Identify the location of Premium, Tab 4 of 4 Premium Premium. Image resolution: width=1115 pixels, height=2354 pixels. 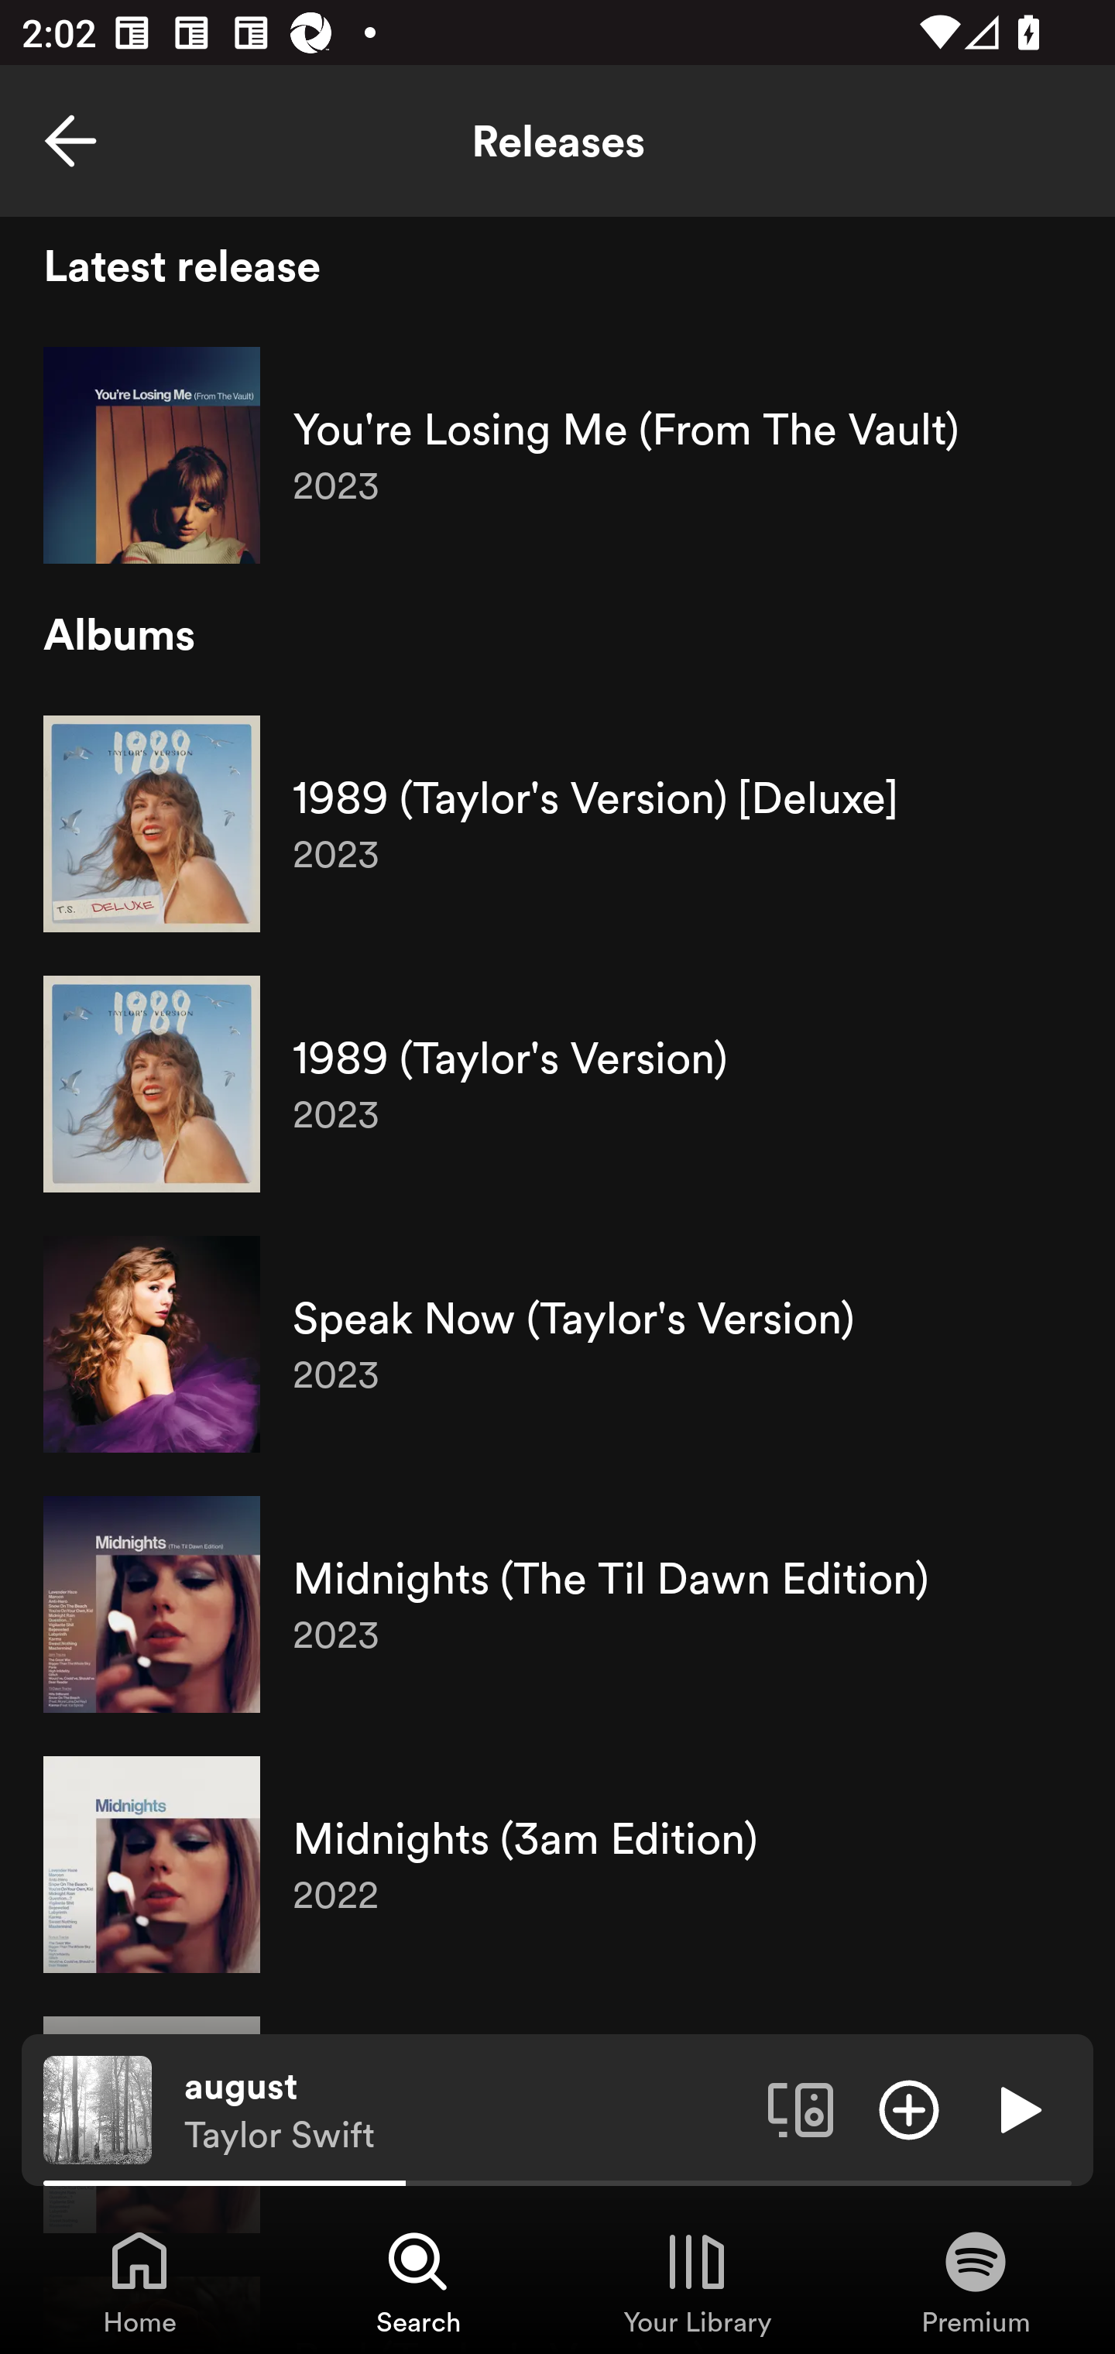
(976, 2281).